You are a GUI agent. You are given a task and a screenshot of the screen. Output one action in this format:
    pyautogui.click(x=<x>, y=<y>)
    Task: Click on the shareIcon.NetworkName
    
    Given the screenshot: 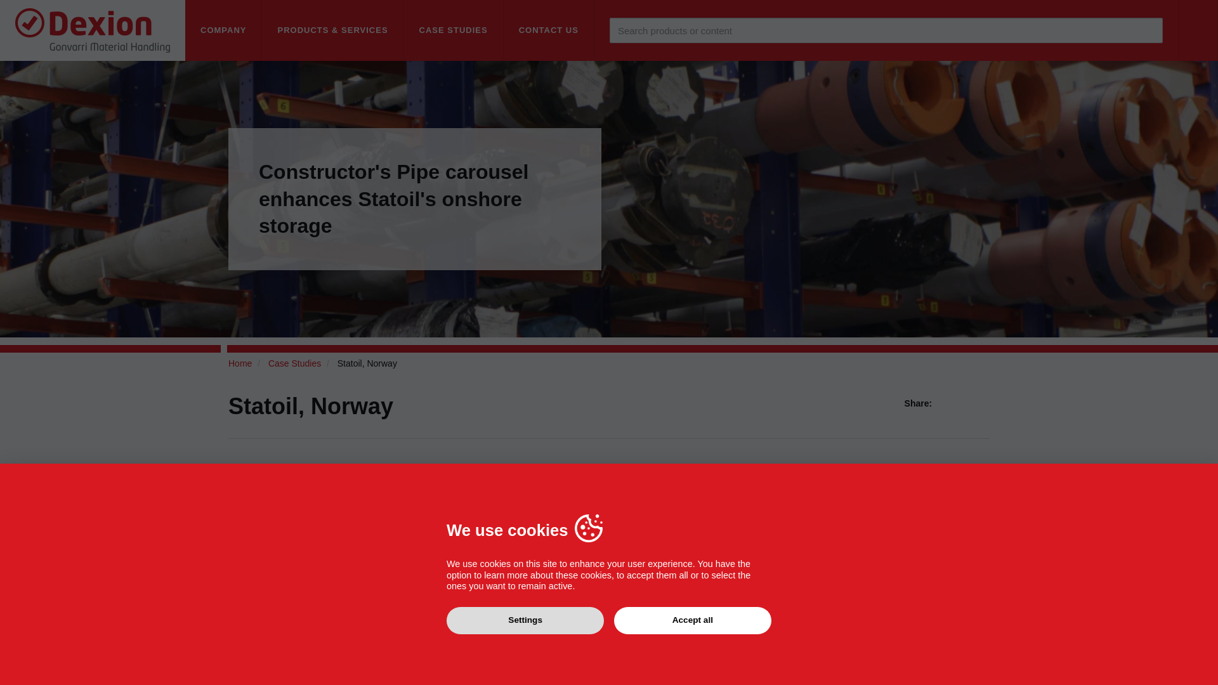 What is the action you would take?
    pyautogui.click(x=982, y=403)
    